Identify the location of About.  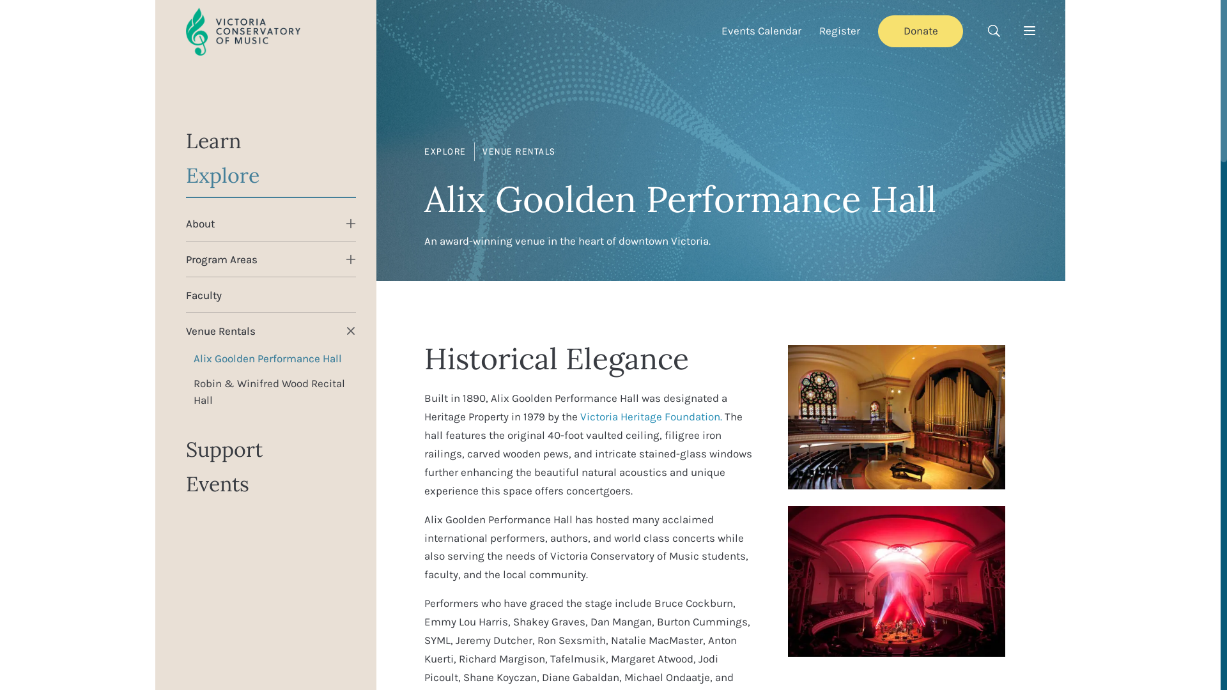
(201, 224).